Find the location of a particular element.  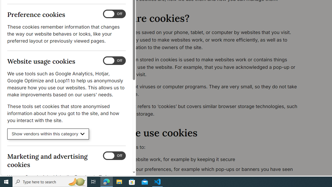

Website usage cookies is located at coordinates (114, 61).